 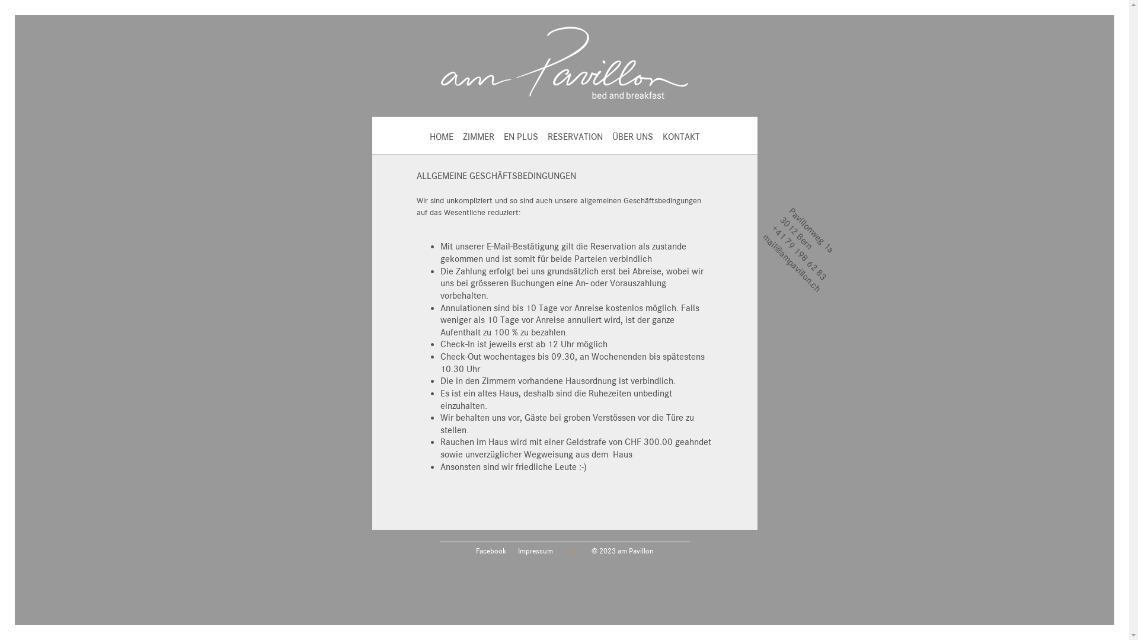 I want to click on HOME, so click(x=441, y=137).